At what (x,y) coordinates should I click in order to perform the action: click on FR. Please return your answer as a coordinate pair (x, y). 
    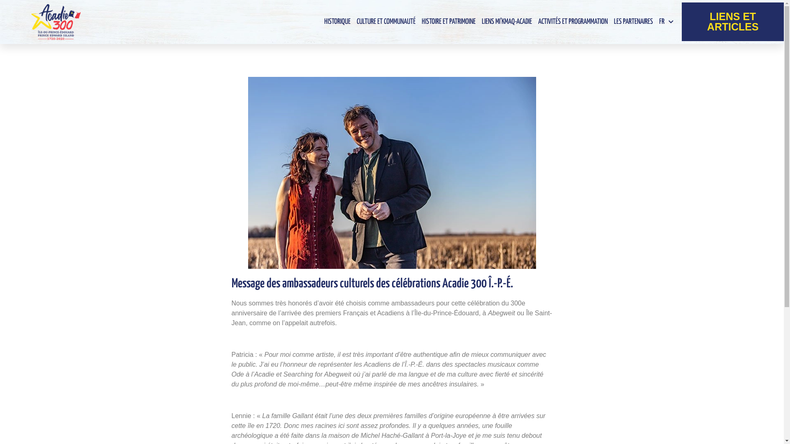
    Looking at the image, I should click on (667, 22).